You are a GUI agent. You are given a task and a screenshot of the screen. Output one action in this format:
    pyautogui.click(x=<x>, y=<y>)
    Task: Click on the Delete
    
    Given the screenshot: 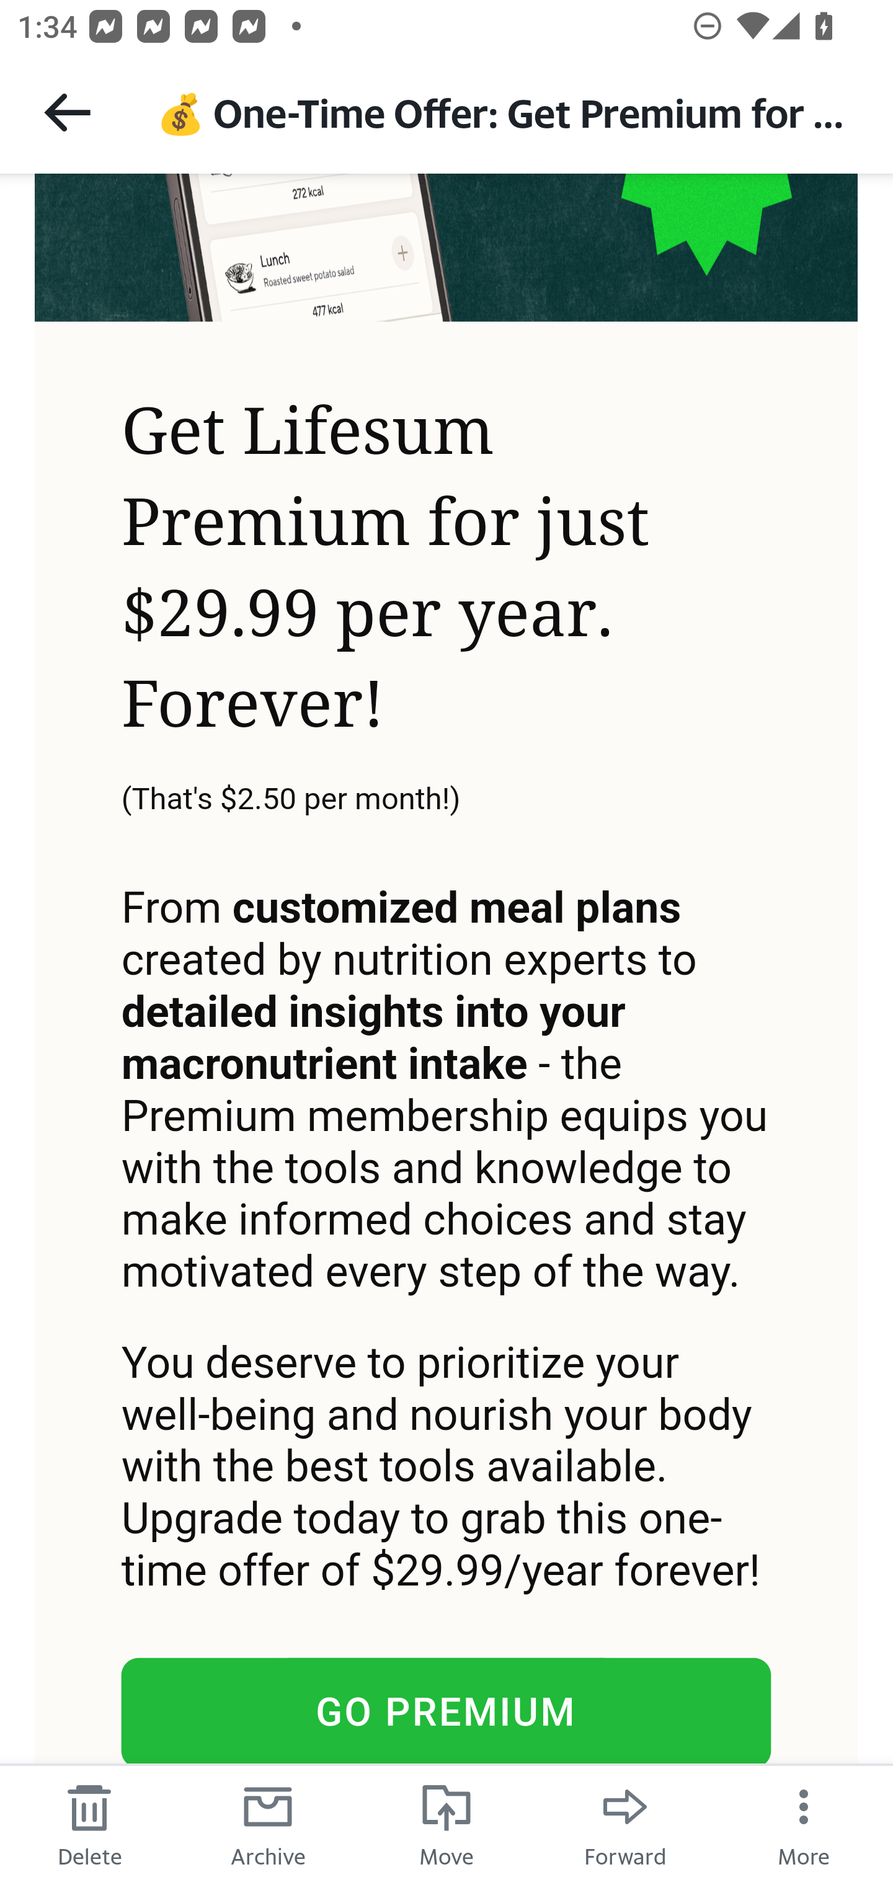 What is the action you would take?
    pyautogui.click(x=89, y=1824)
    